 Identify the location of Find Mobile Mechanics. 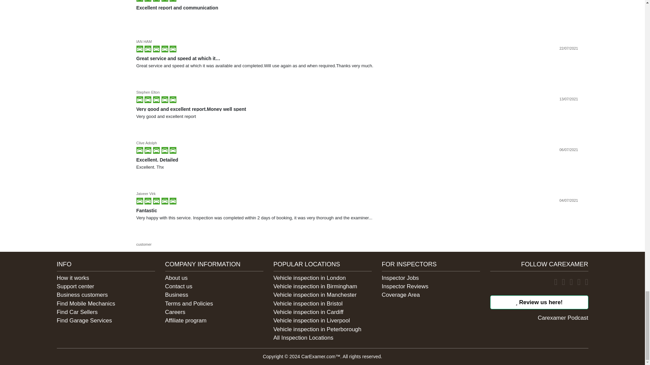
(86, 303).